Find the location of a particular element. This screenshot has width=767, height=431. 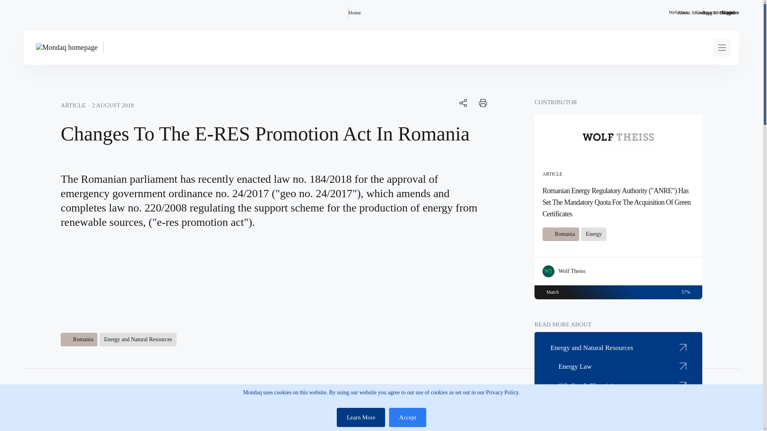

Webinars is located at coordinates (678, 12).